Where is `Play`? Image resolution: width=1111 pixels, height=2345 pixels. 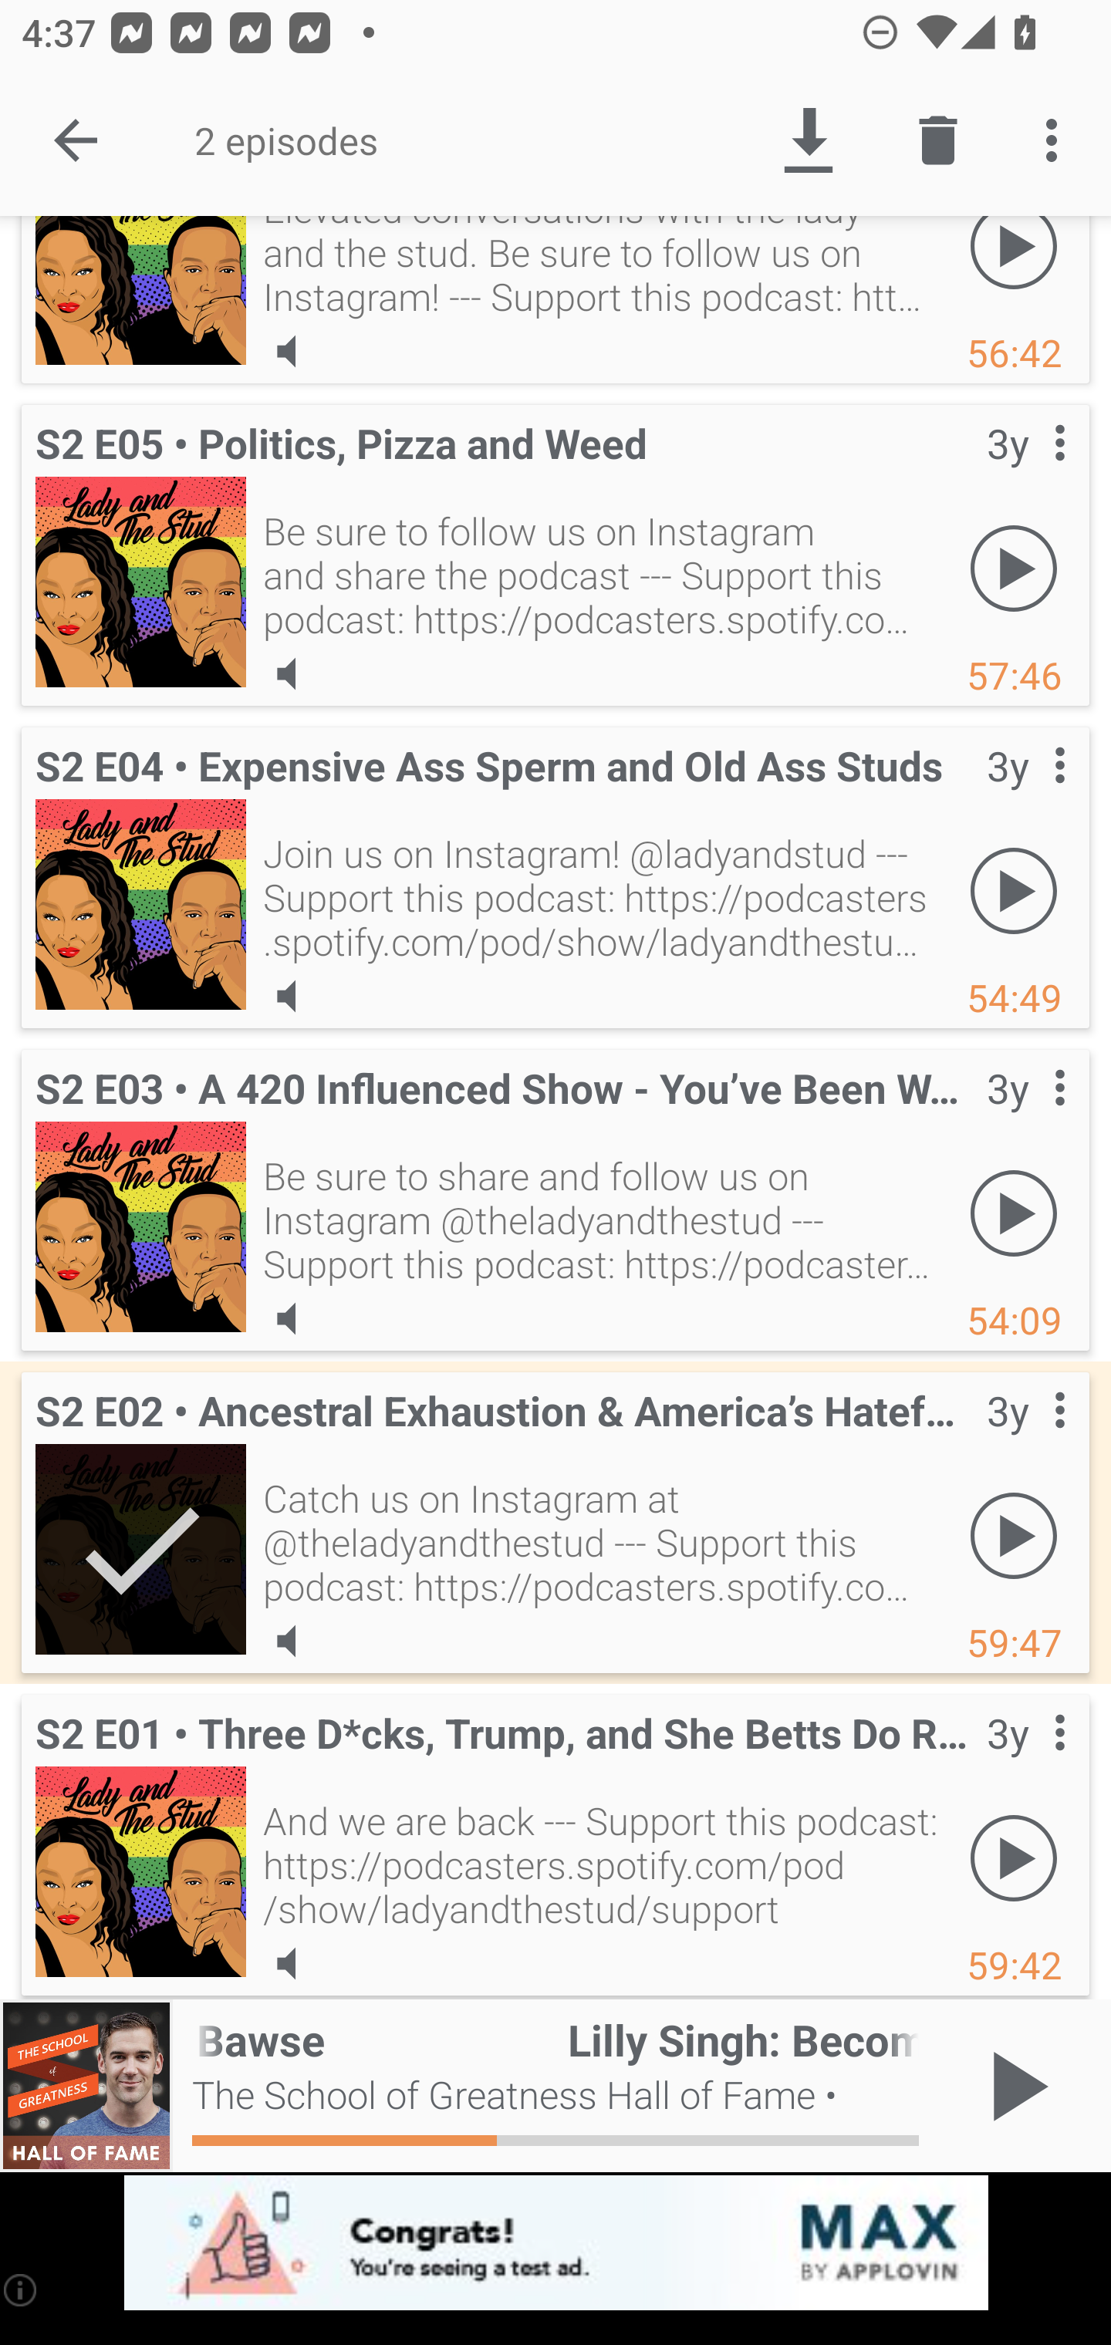 Play is located at coordinates (1014, 1858).